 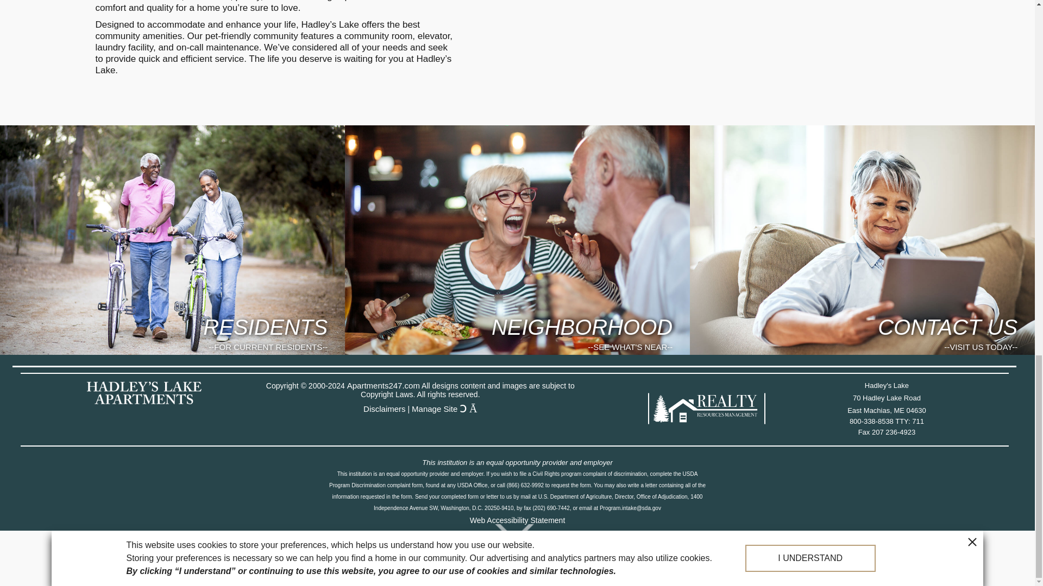 What do you see at coordinates (384, 409) in the screenshot?
I see `Disclaimers` at bounding box center [384, 409].